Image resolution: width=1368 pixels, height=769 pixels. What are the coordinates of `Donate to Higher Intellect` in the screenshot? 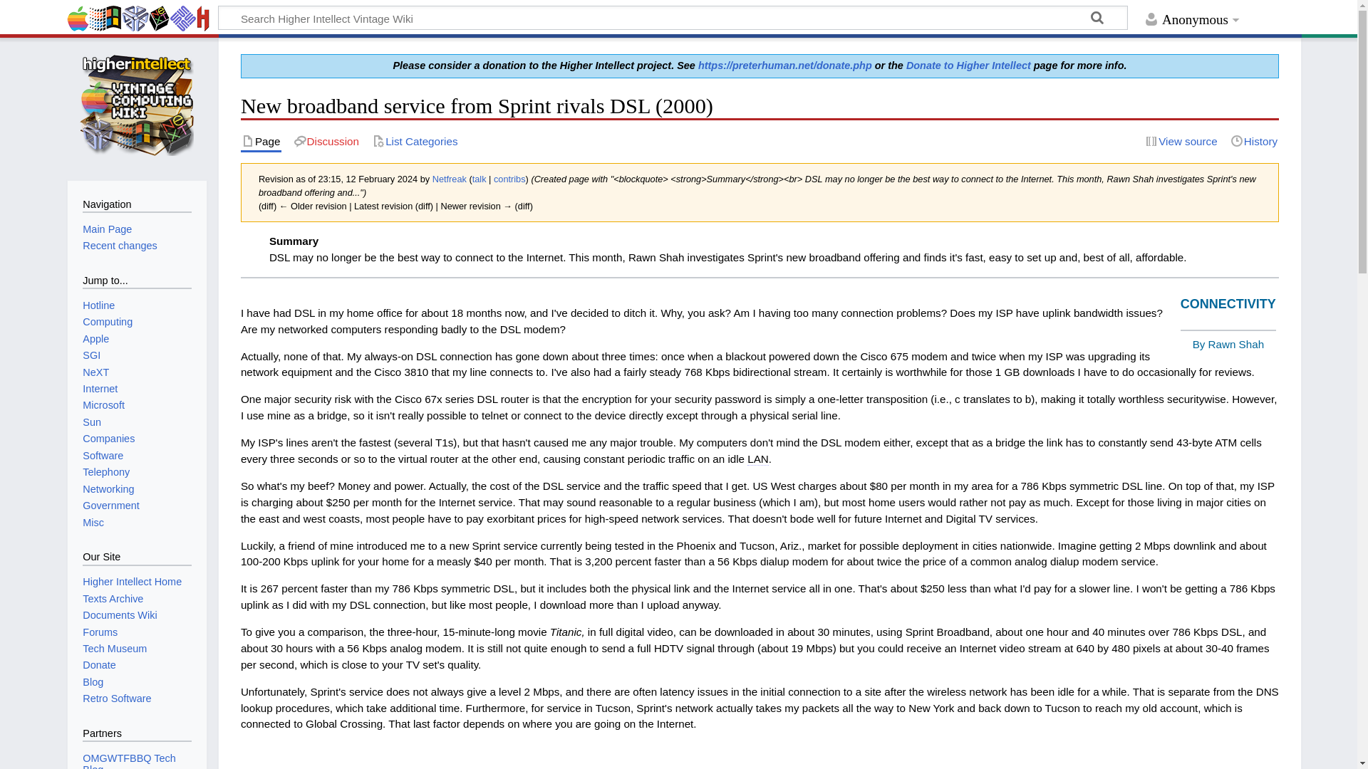 It's located at (968, 66).